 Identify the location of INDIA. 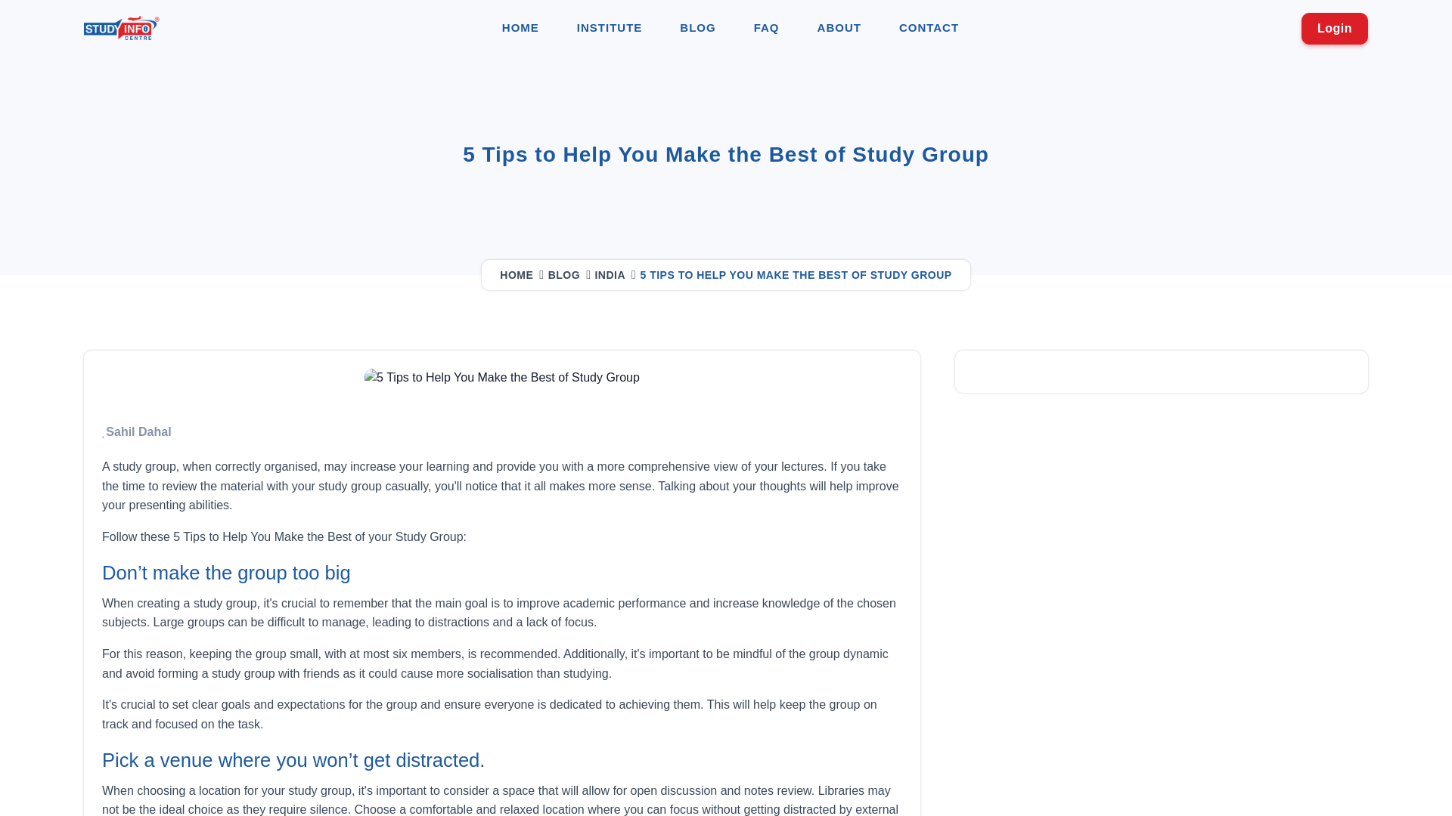
(613, 275).